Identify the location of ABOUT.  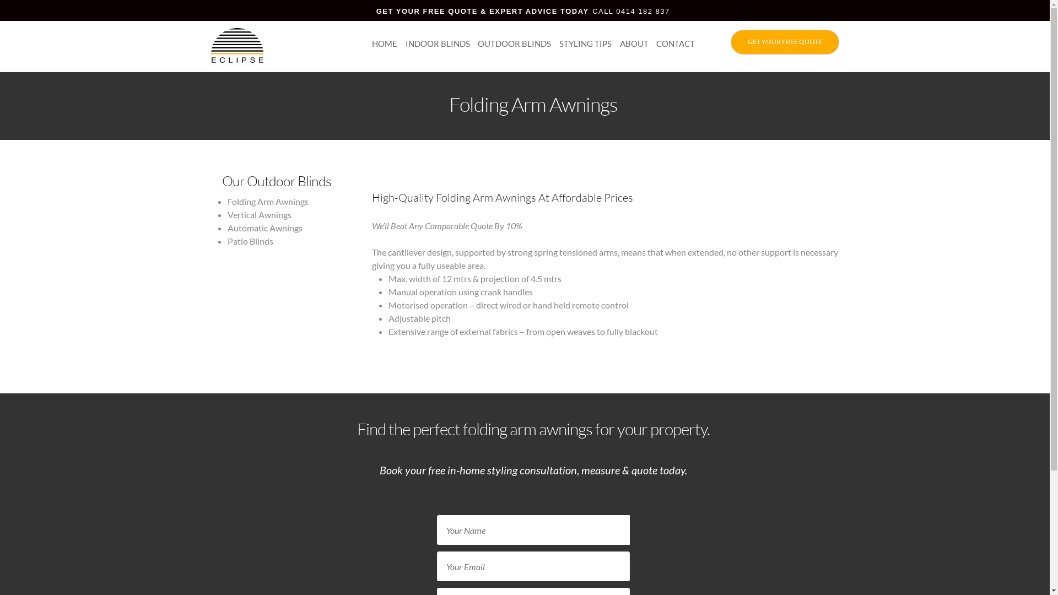
(634, 44).